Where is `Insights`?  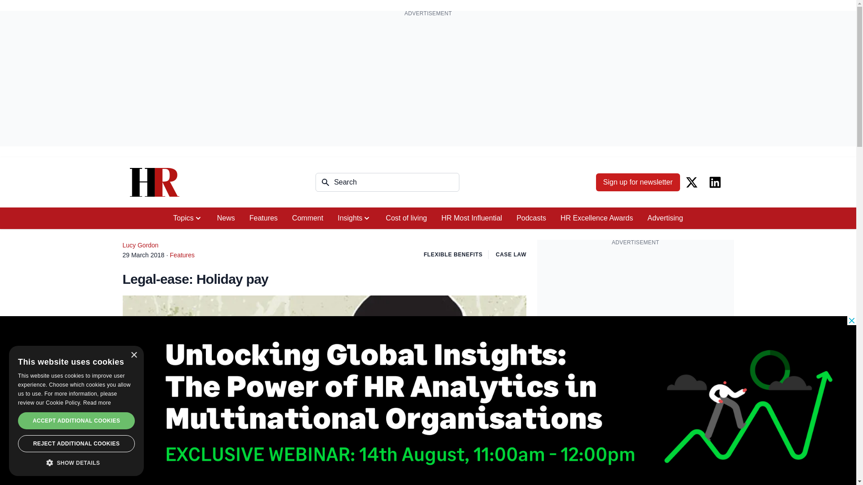
Insights is located at coordinates (354, 218).